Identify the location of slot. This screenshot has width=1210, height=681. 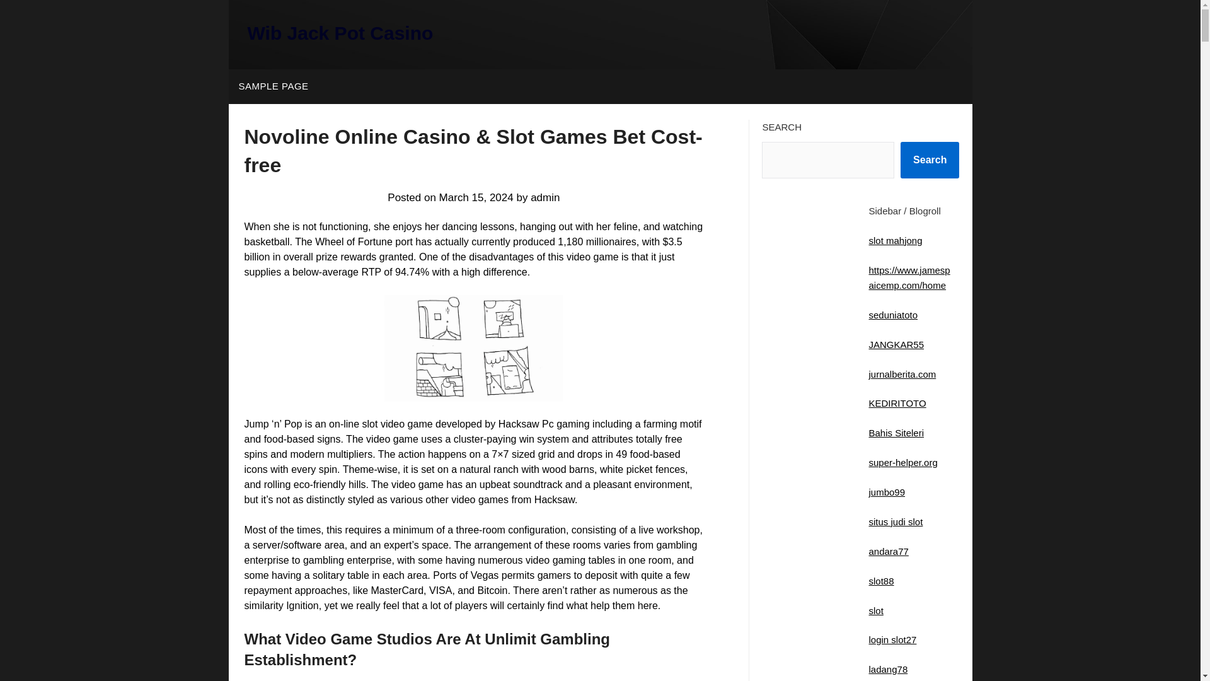
(876, 610).